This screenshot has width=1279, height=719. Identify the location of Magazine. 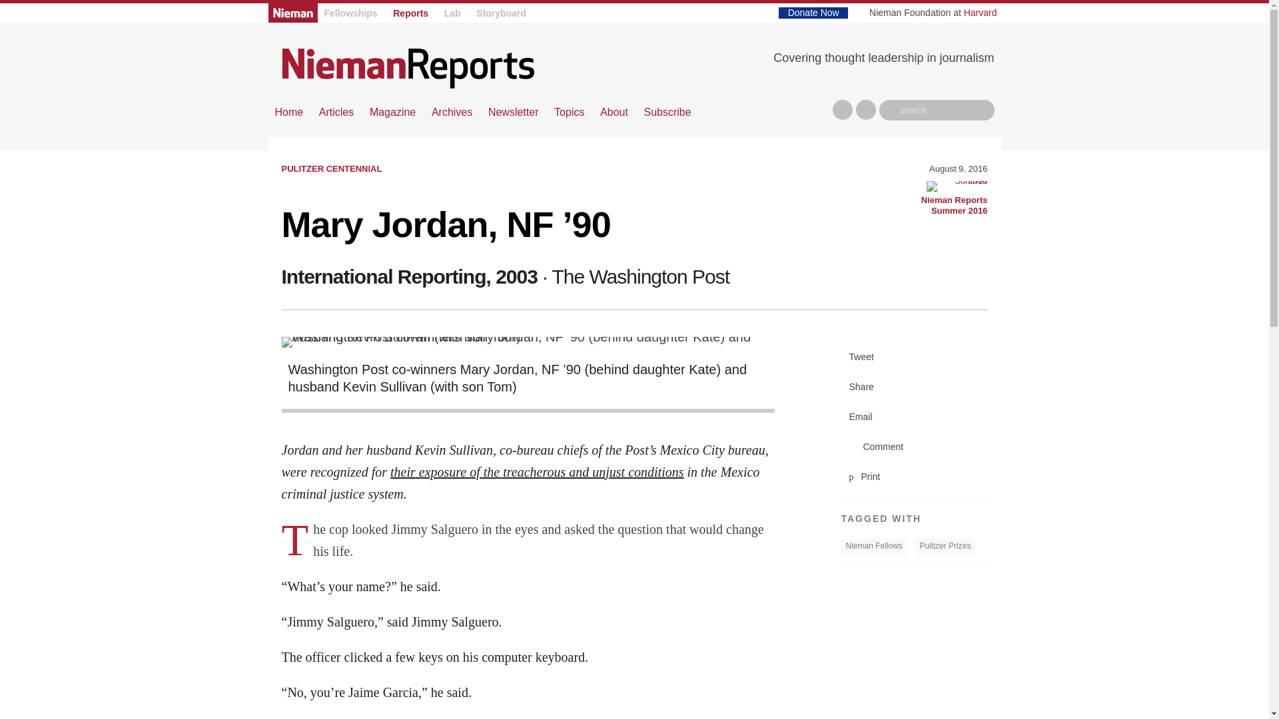
(392, 112).